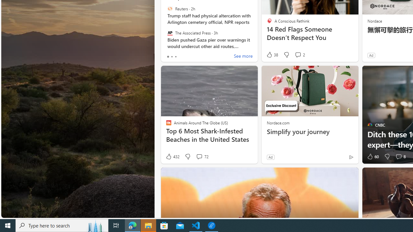  Describe the element at coordinates (172, 157) in the screenshot. I see `432 Like` at that location.